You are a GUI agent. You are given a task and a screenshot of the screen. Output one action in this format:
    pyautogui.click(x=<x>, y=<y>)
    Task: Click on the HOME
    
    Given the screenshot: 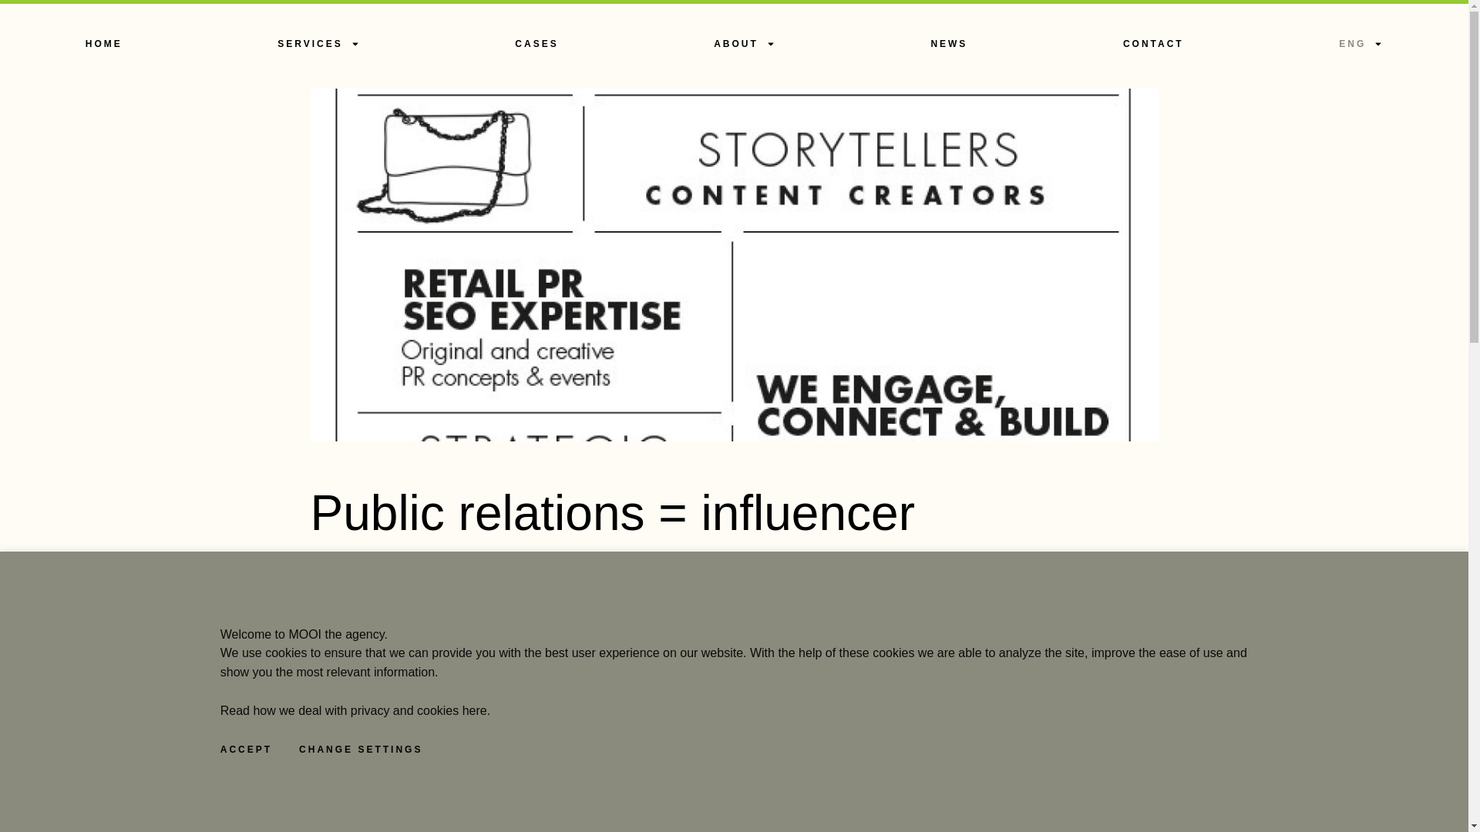 What is the action you would take?
    pyautogui.click(x=103, y=43)
    